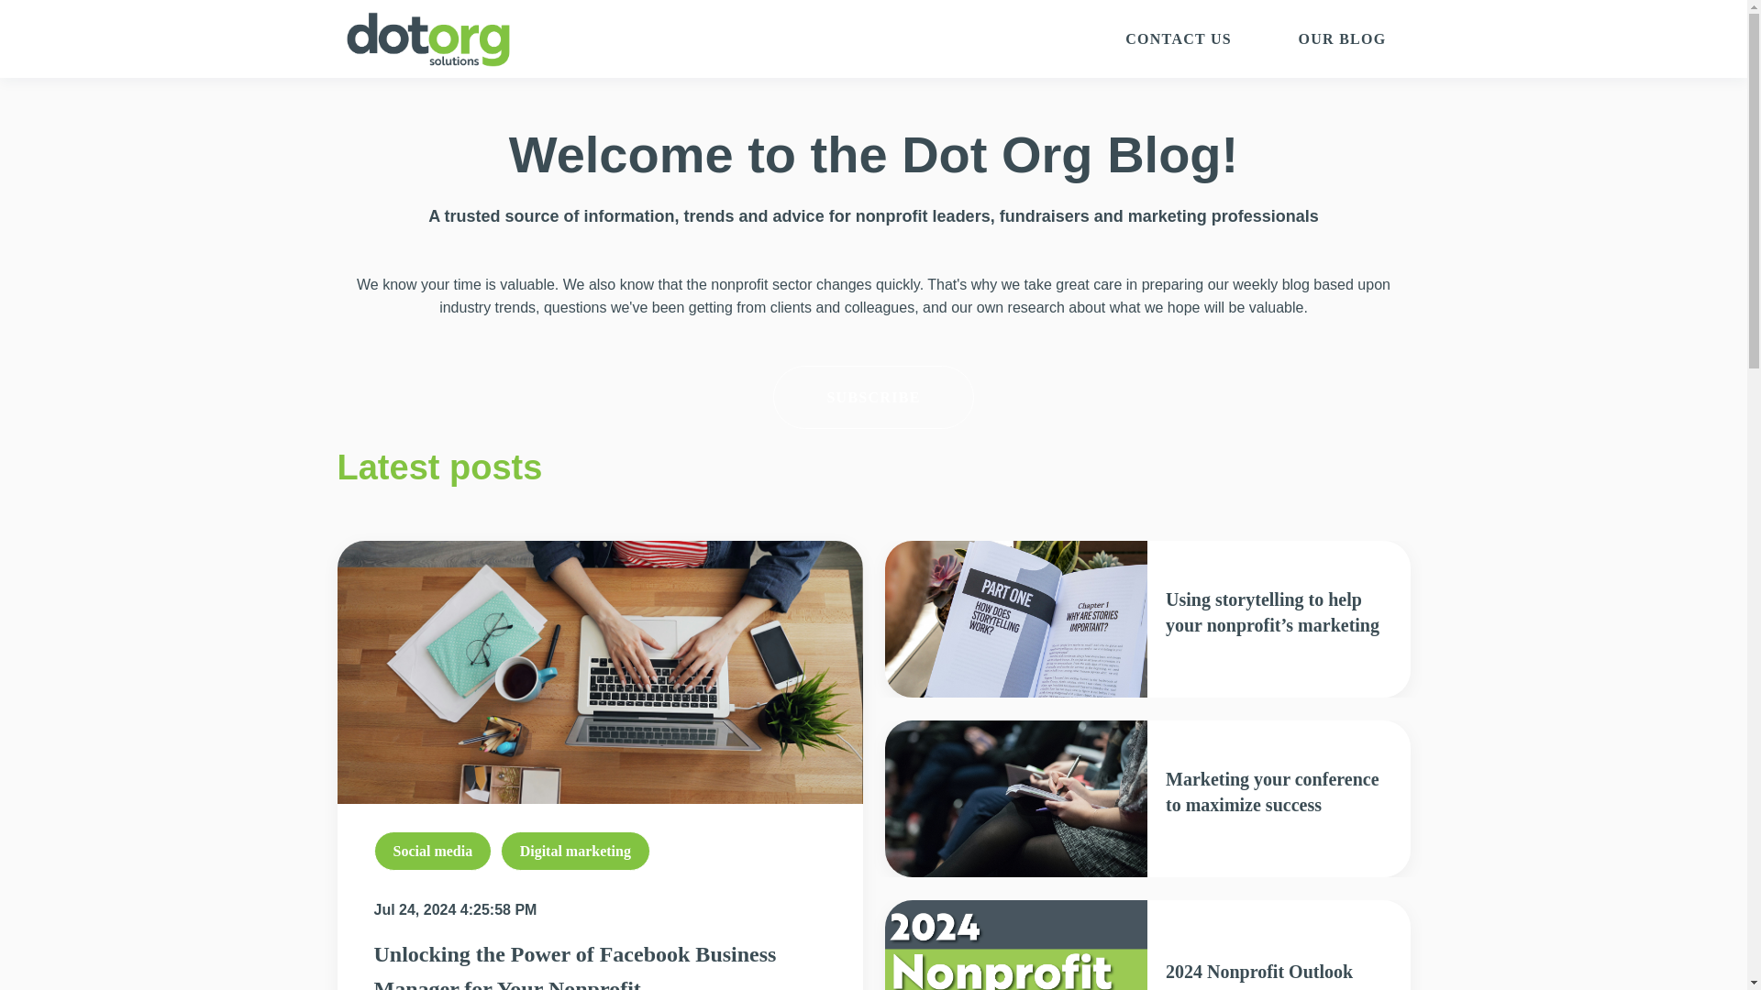 The height and width of the screenshot is (990, 1761). Describe the element at coordinates (1178, 39) in the screenshot. I see `CONTACT US` at that location.